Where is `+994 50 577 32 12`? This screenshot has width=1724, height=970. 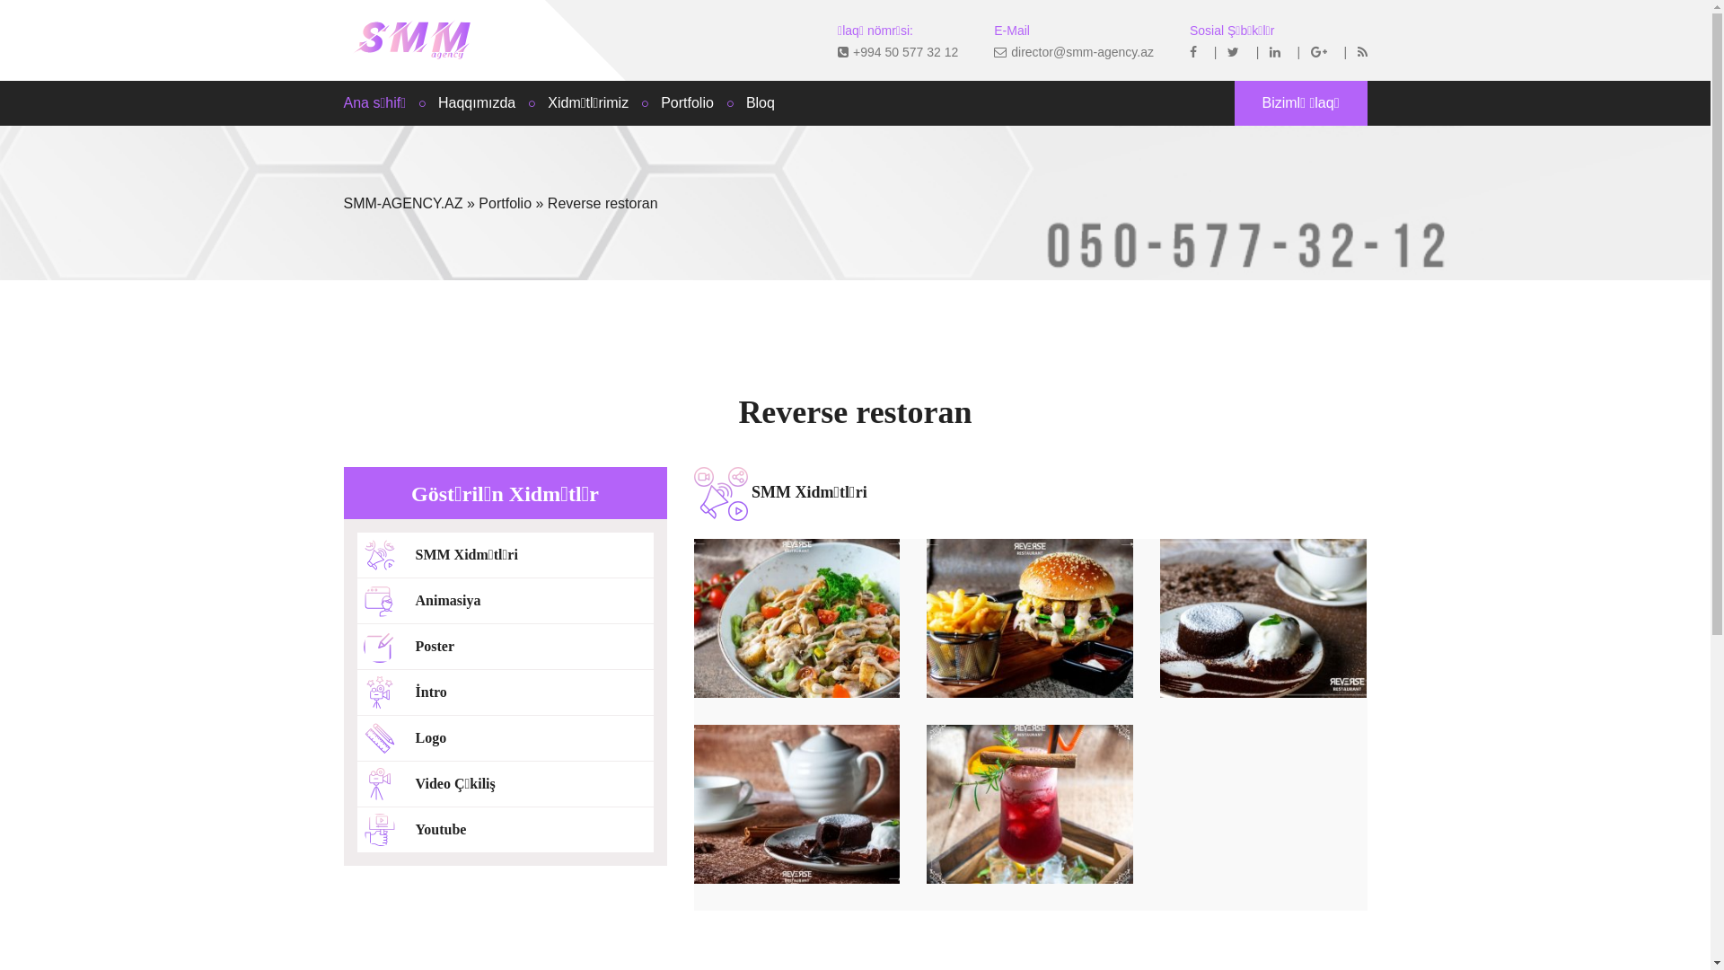
+994 50 577 32 12 is located at coordinates (898, 52).